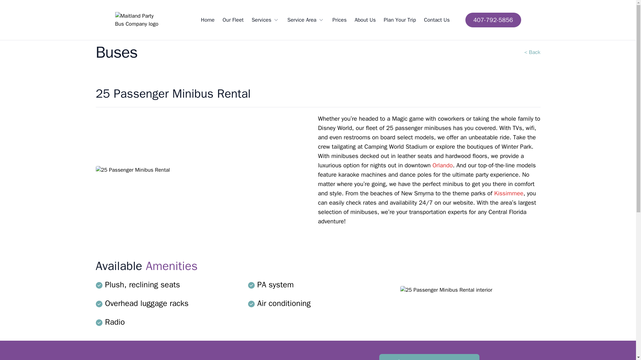 This screenshot has height=360, width=641. I want to click on Service Area, so click(306, 20).